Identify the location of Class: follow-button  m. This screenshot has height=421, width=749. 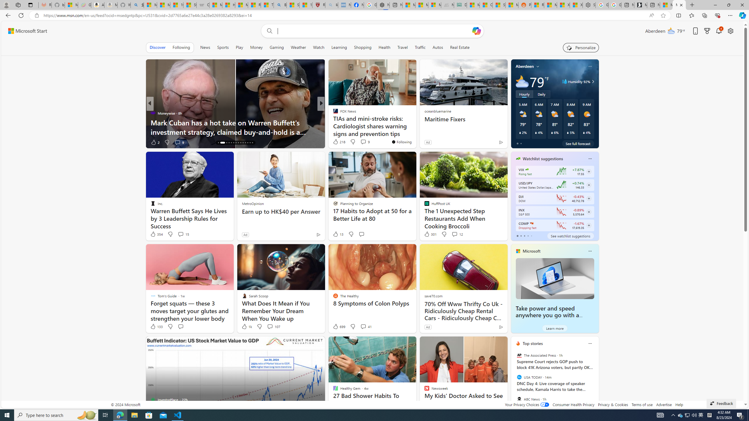
(589, 225).